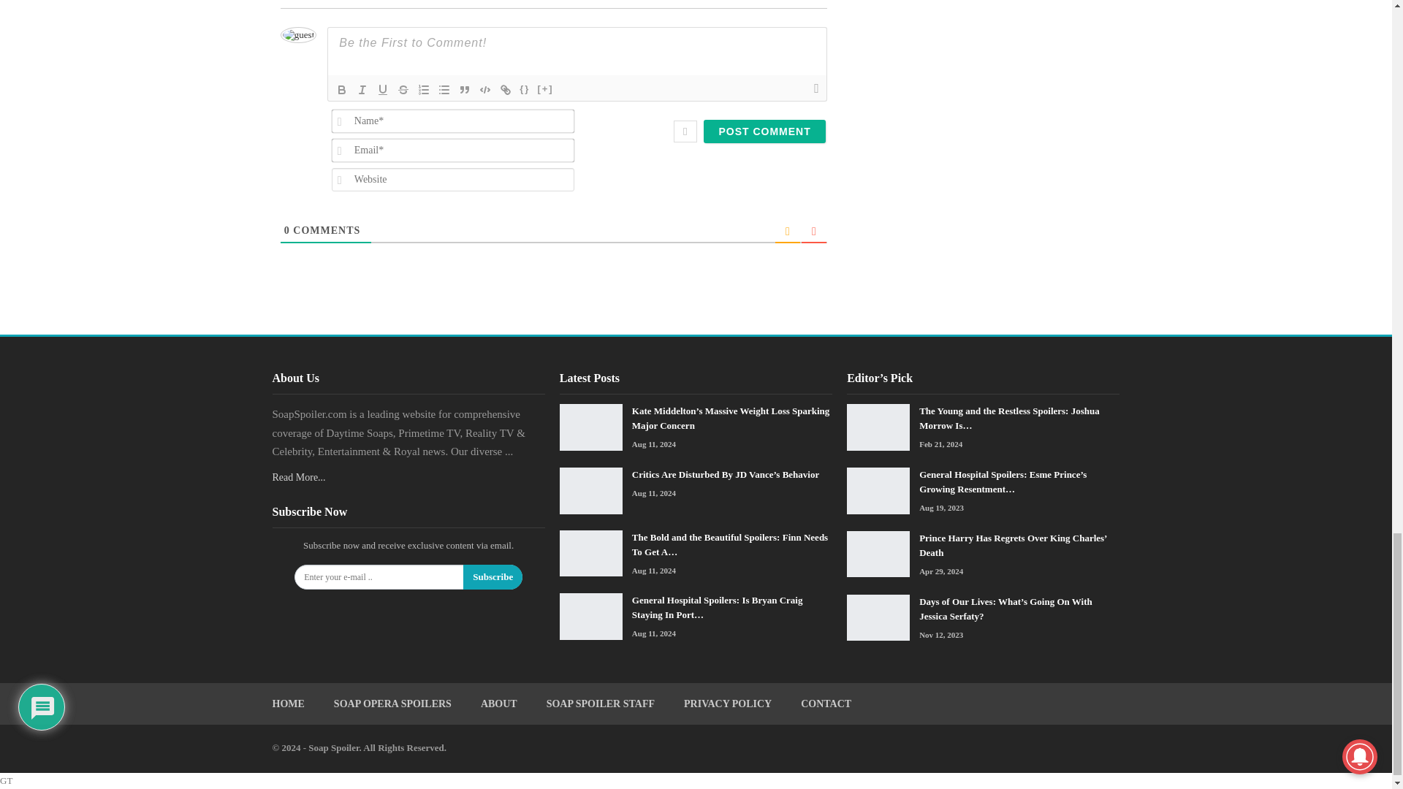 The height and width of the screenshot is (789, 1403). I want to click on Ordered List, so click(424, 90).